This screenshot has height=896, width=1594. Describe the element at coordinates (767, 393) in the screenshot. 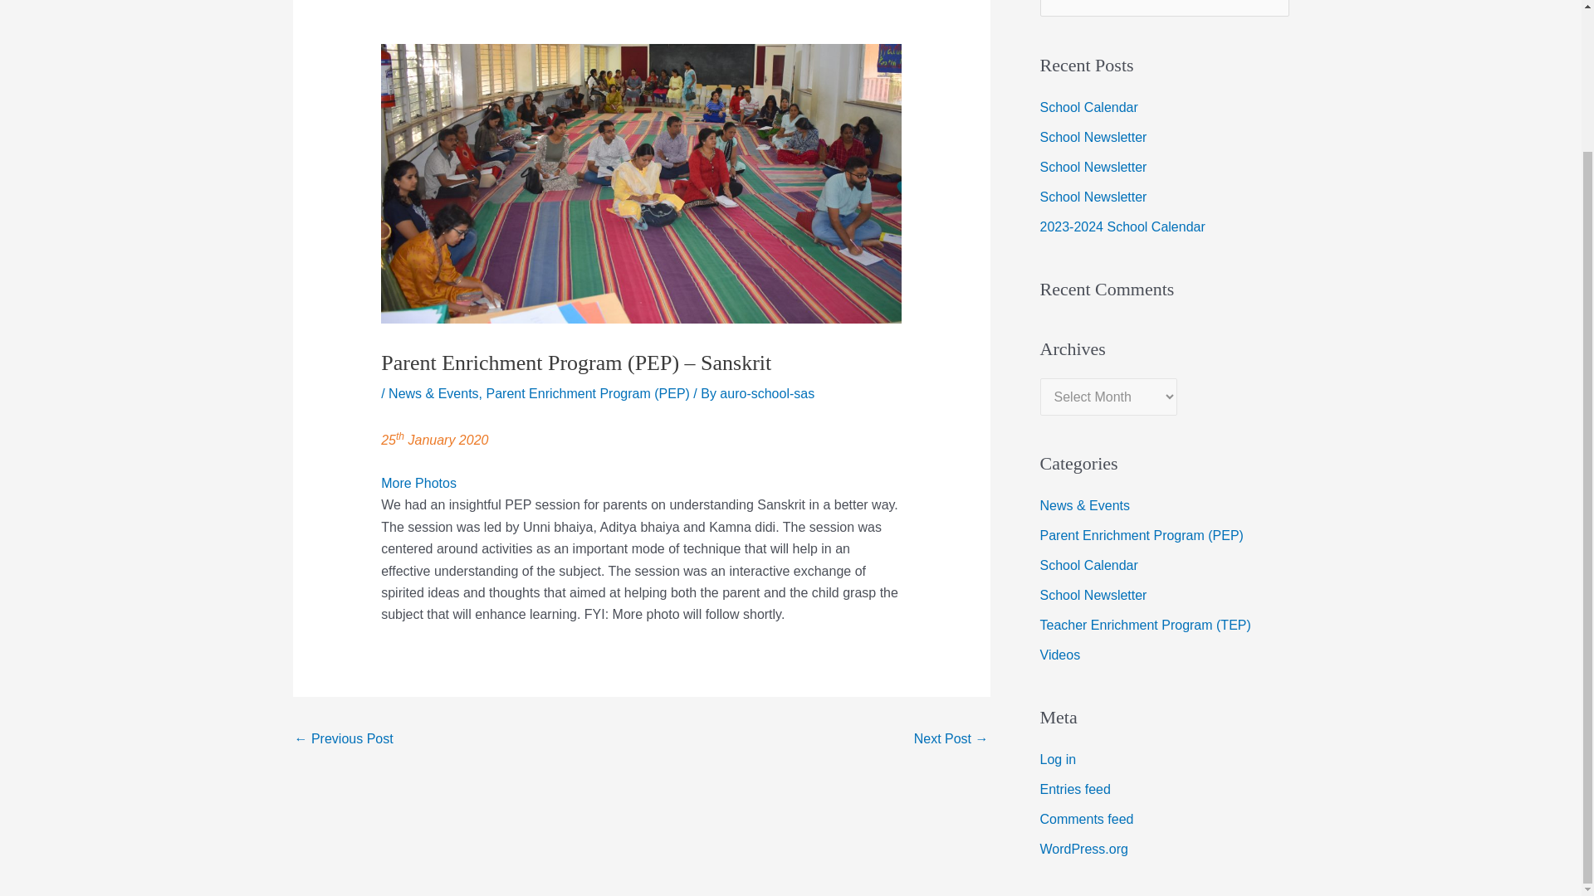

I see `View all posts by auro-school-sas` at that location.